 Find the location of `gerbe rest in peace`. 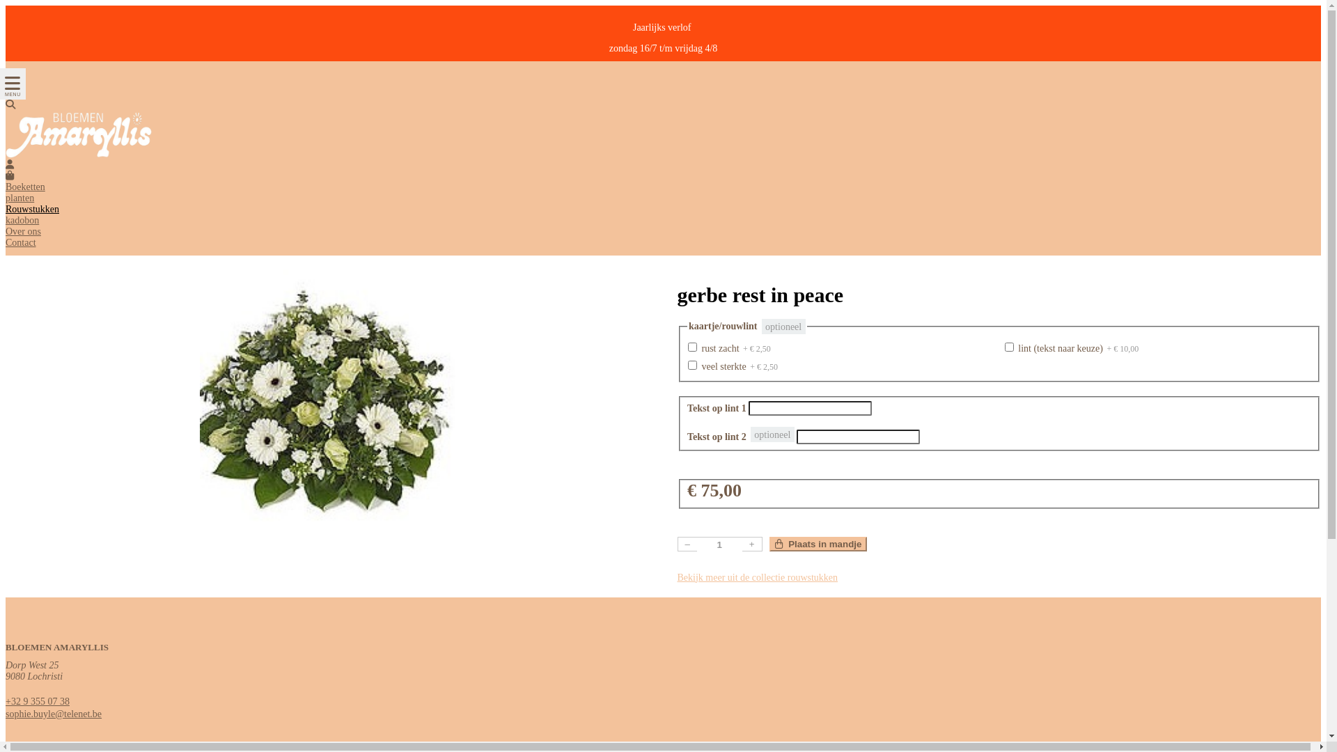

gerbe rest in peace is located at coordinates (327, 402).